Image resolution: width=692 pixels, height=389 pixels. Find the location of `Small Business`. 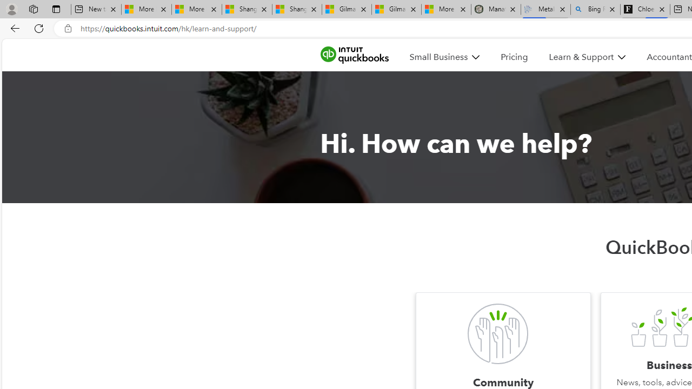

Small Business is located at coordinates (438, 57).